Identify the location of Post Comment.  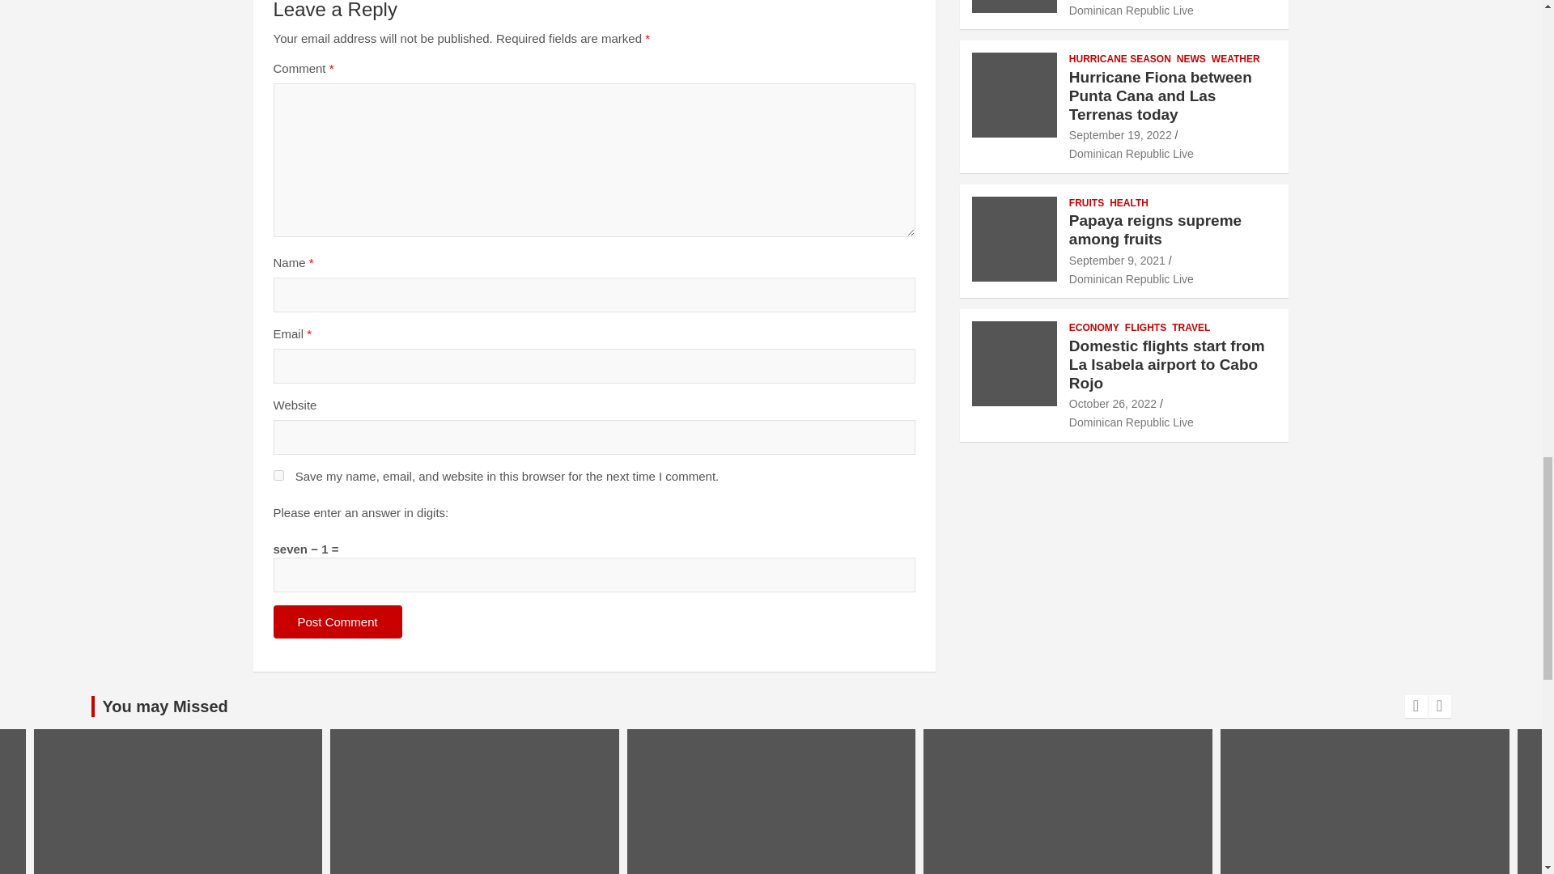
(338, 622).